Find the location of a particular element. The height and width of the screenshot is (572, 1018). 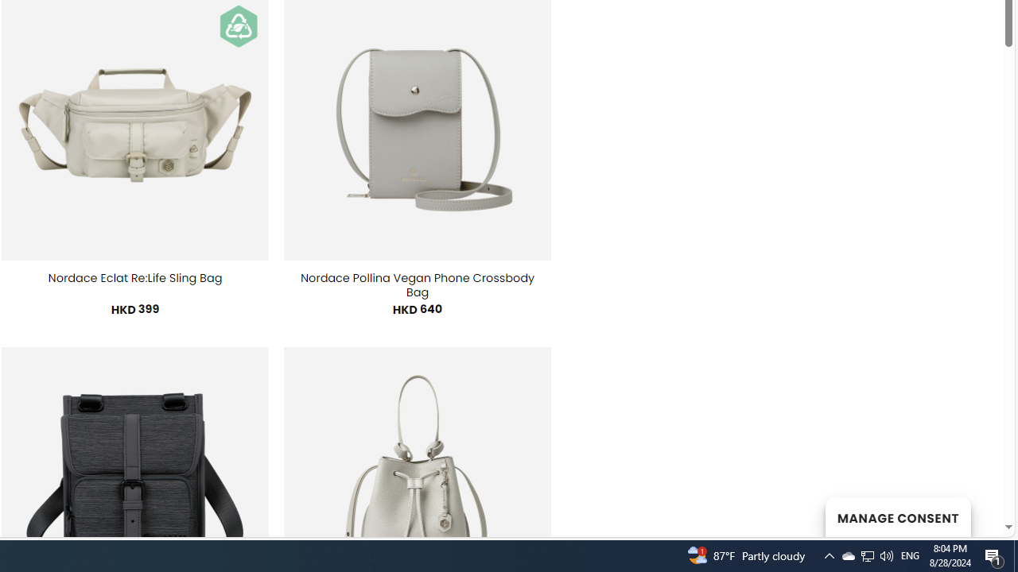

Nordace Eclat Re:Life Sling Bag is located at coordinates (135, 278).